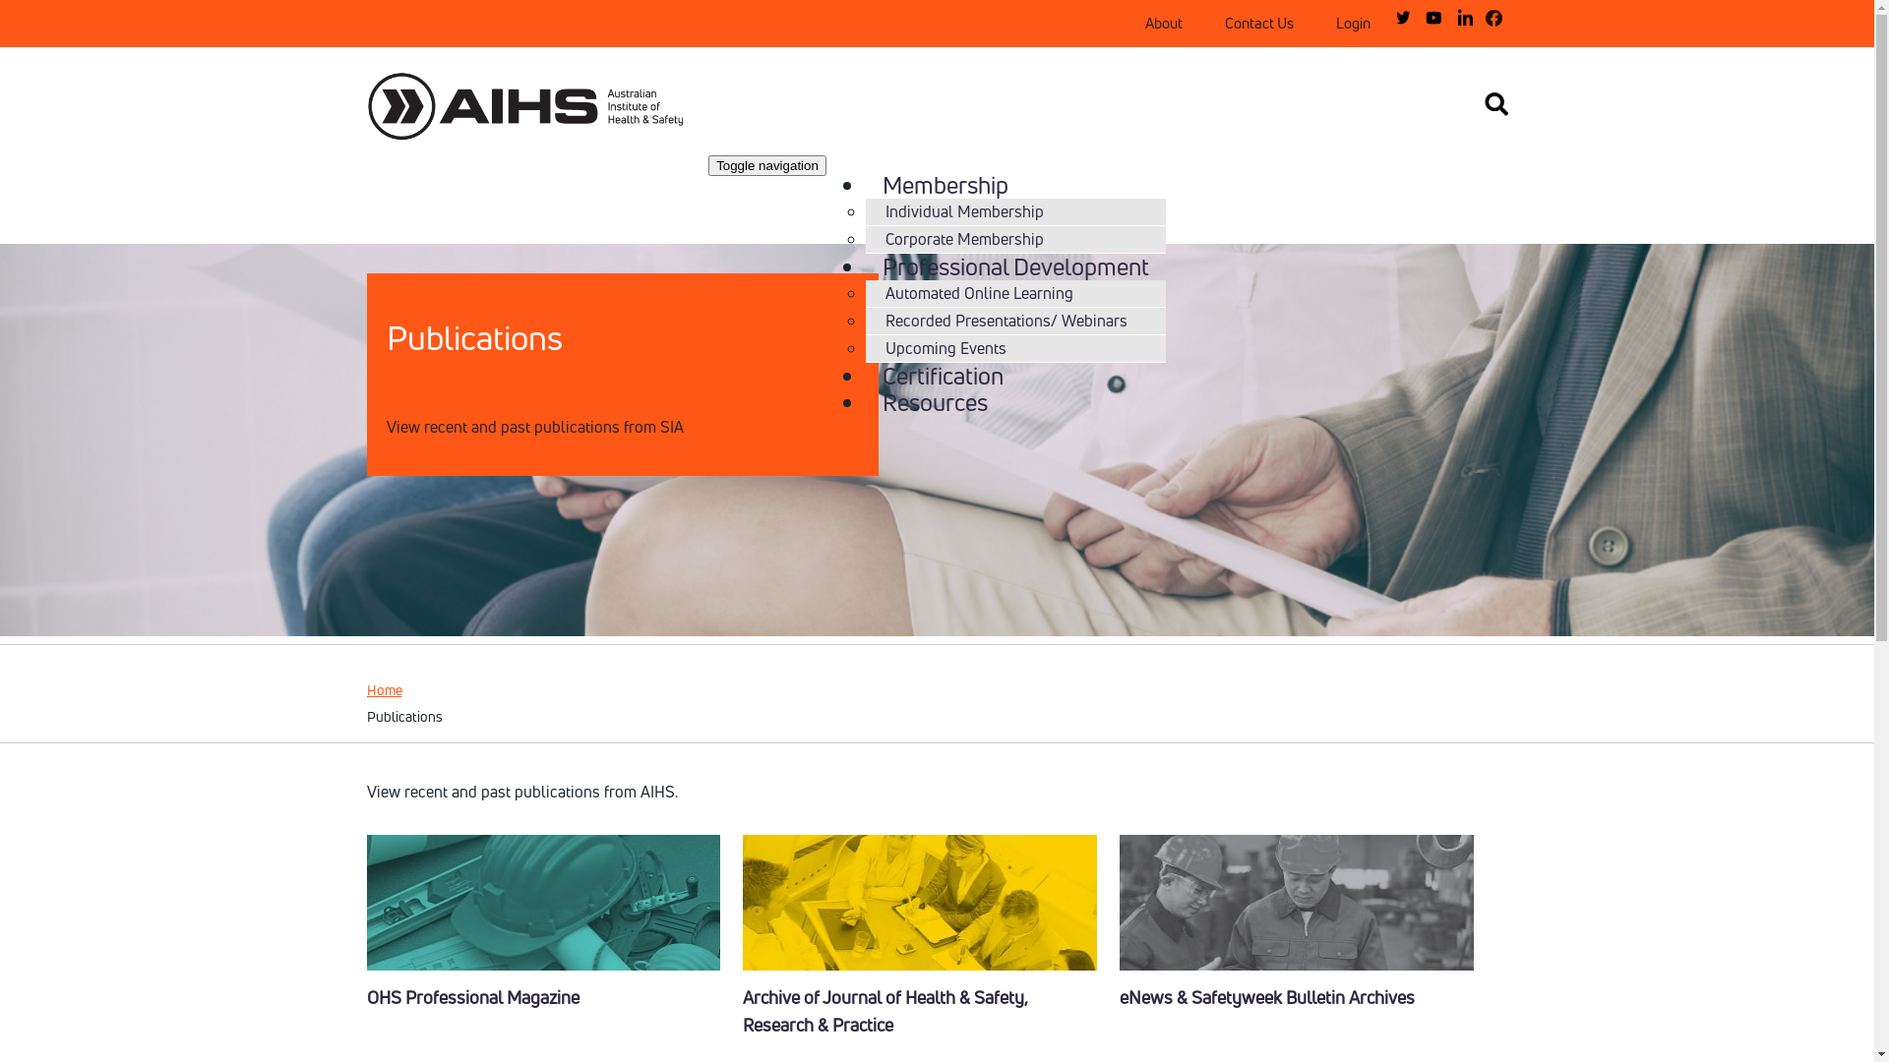 The height and width of the screenshot is (1062, 1889). I want to click on Upcoming Events, so click(946, 348).